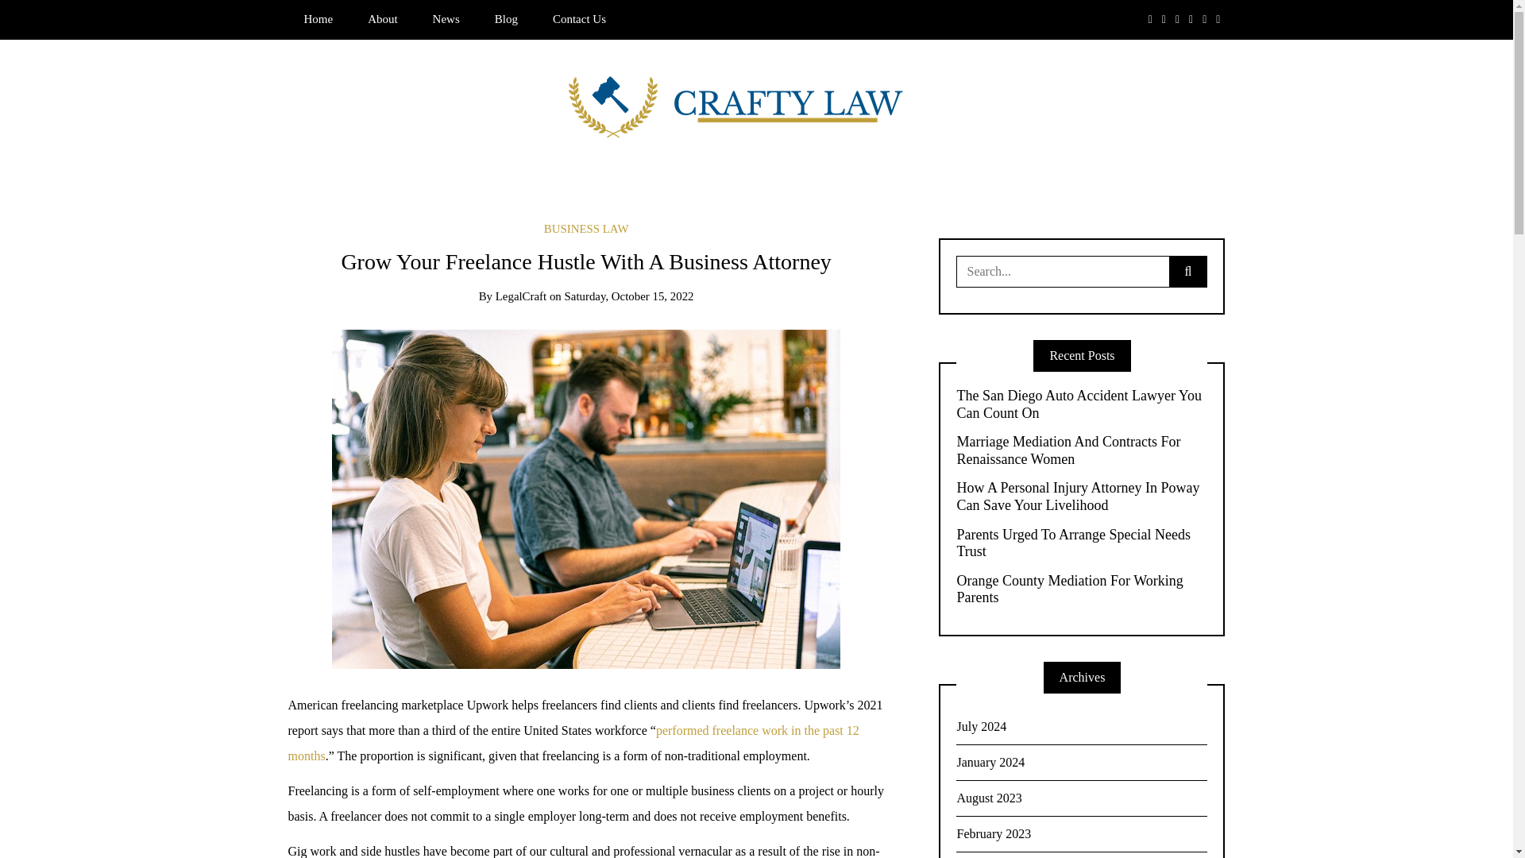  I want to click on Home, so click(318, 19).